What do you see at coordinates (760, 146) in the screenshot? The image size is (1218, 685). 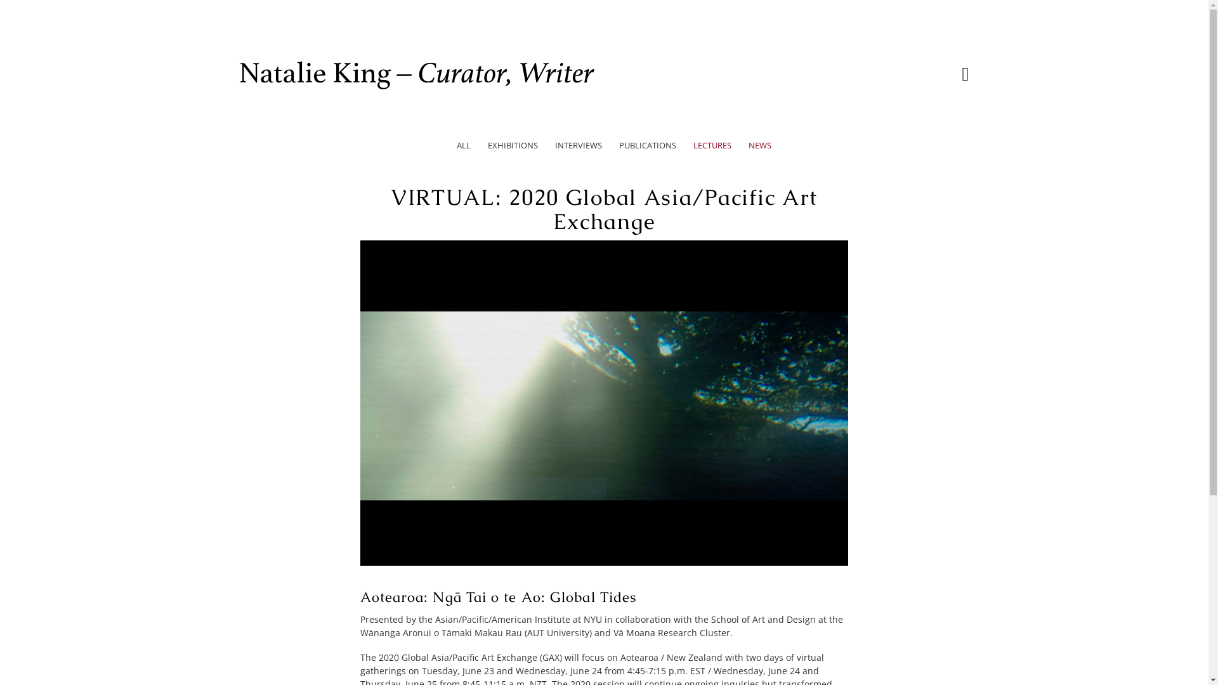 I see `NEWS` at bounding box center [760, 146].